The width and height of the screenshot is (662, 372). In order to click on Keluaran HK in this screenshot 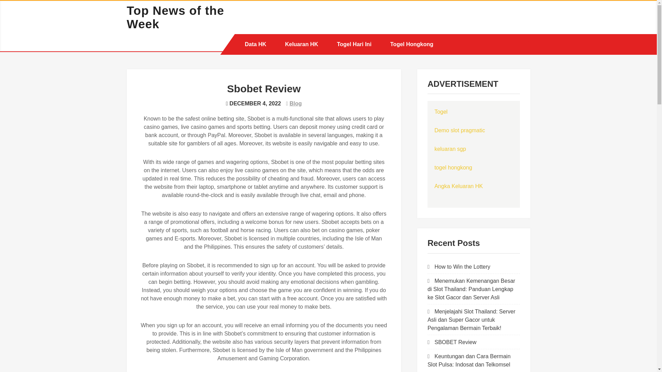, I will do `click(302, 44)`.